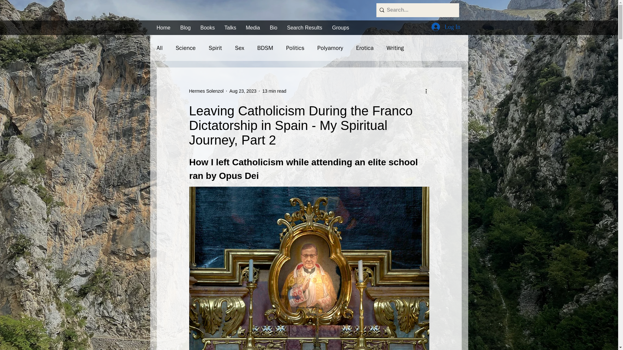 This screenshot has width=623, height=350. Describe the element at coordinates (273, 28) in the screenshot. I see `Bio` at that location.